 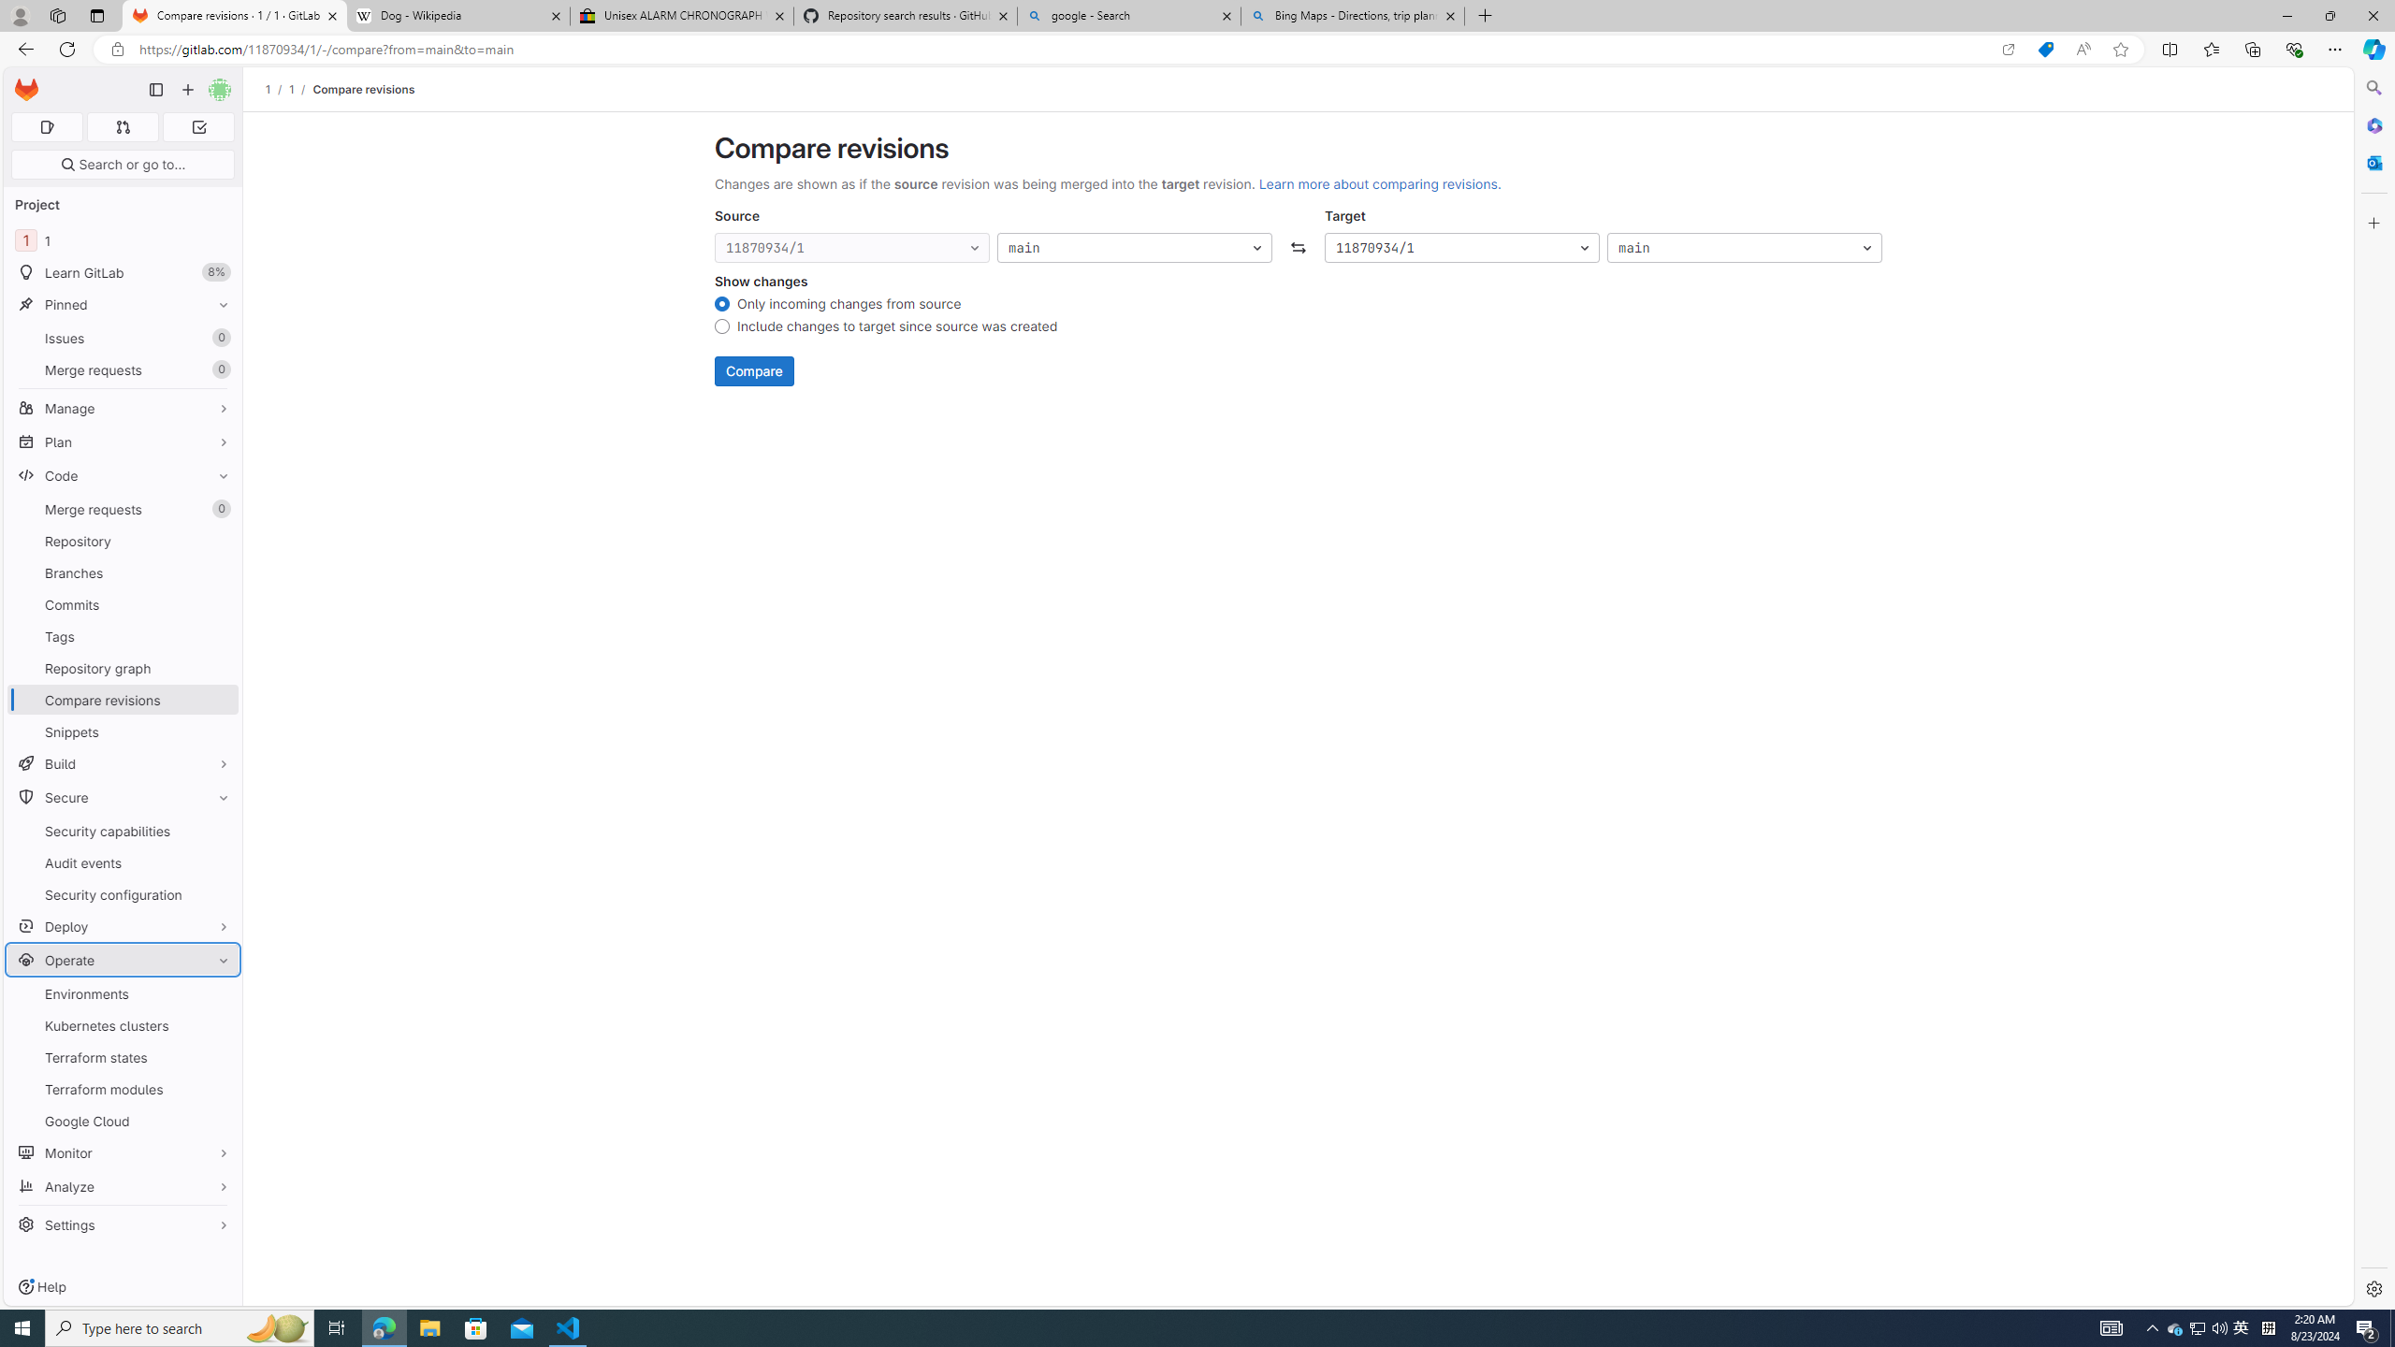 I want to click on 11870934/1, so click(x=1461, y=249).